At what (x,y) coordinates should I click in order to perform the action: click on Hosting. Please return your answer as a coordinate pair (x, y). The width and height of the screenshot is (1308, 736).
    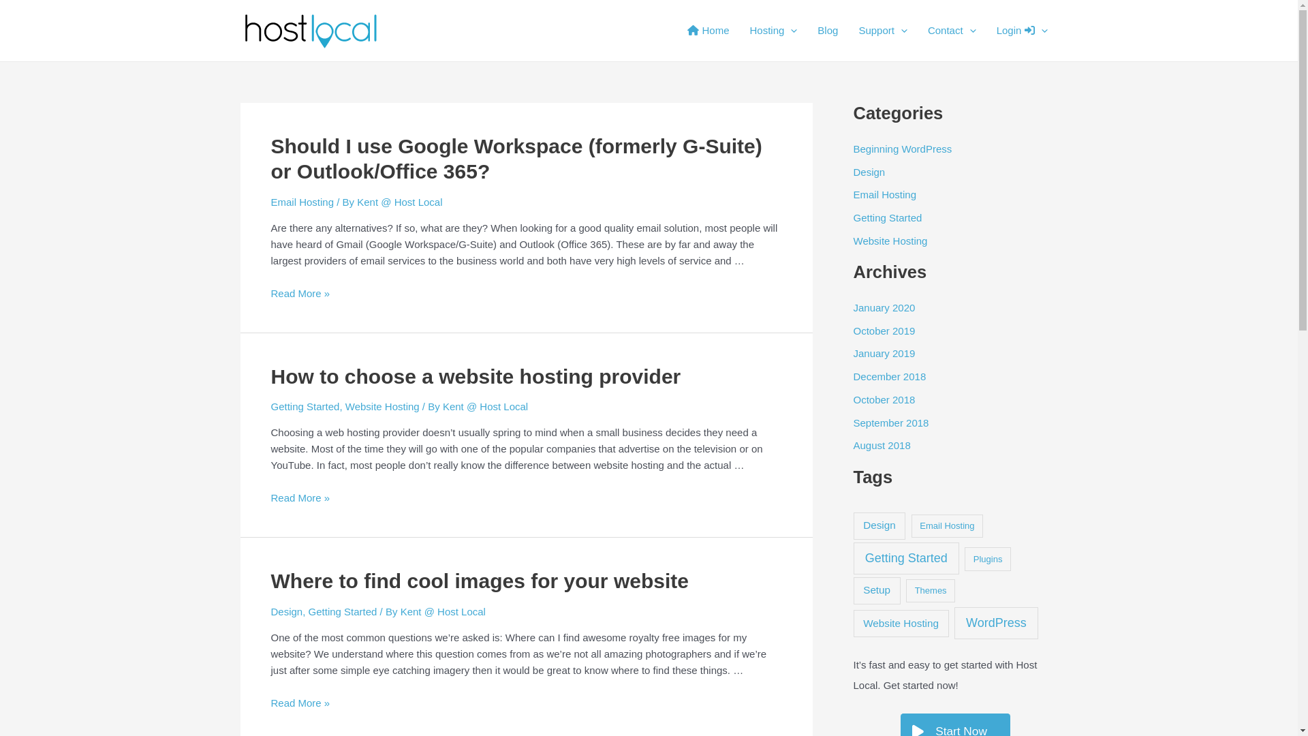
    Looking at the image, I should click on (773, 31).